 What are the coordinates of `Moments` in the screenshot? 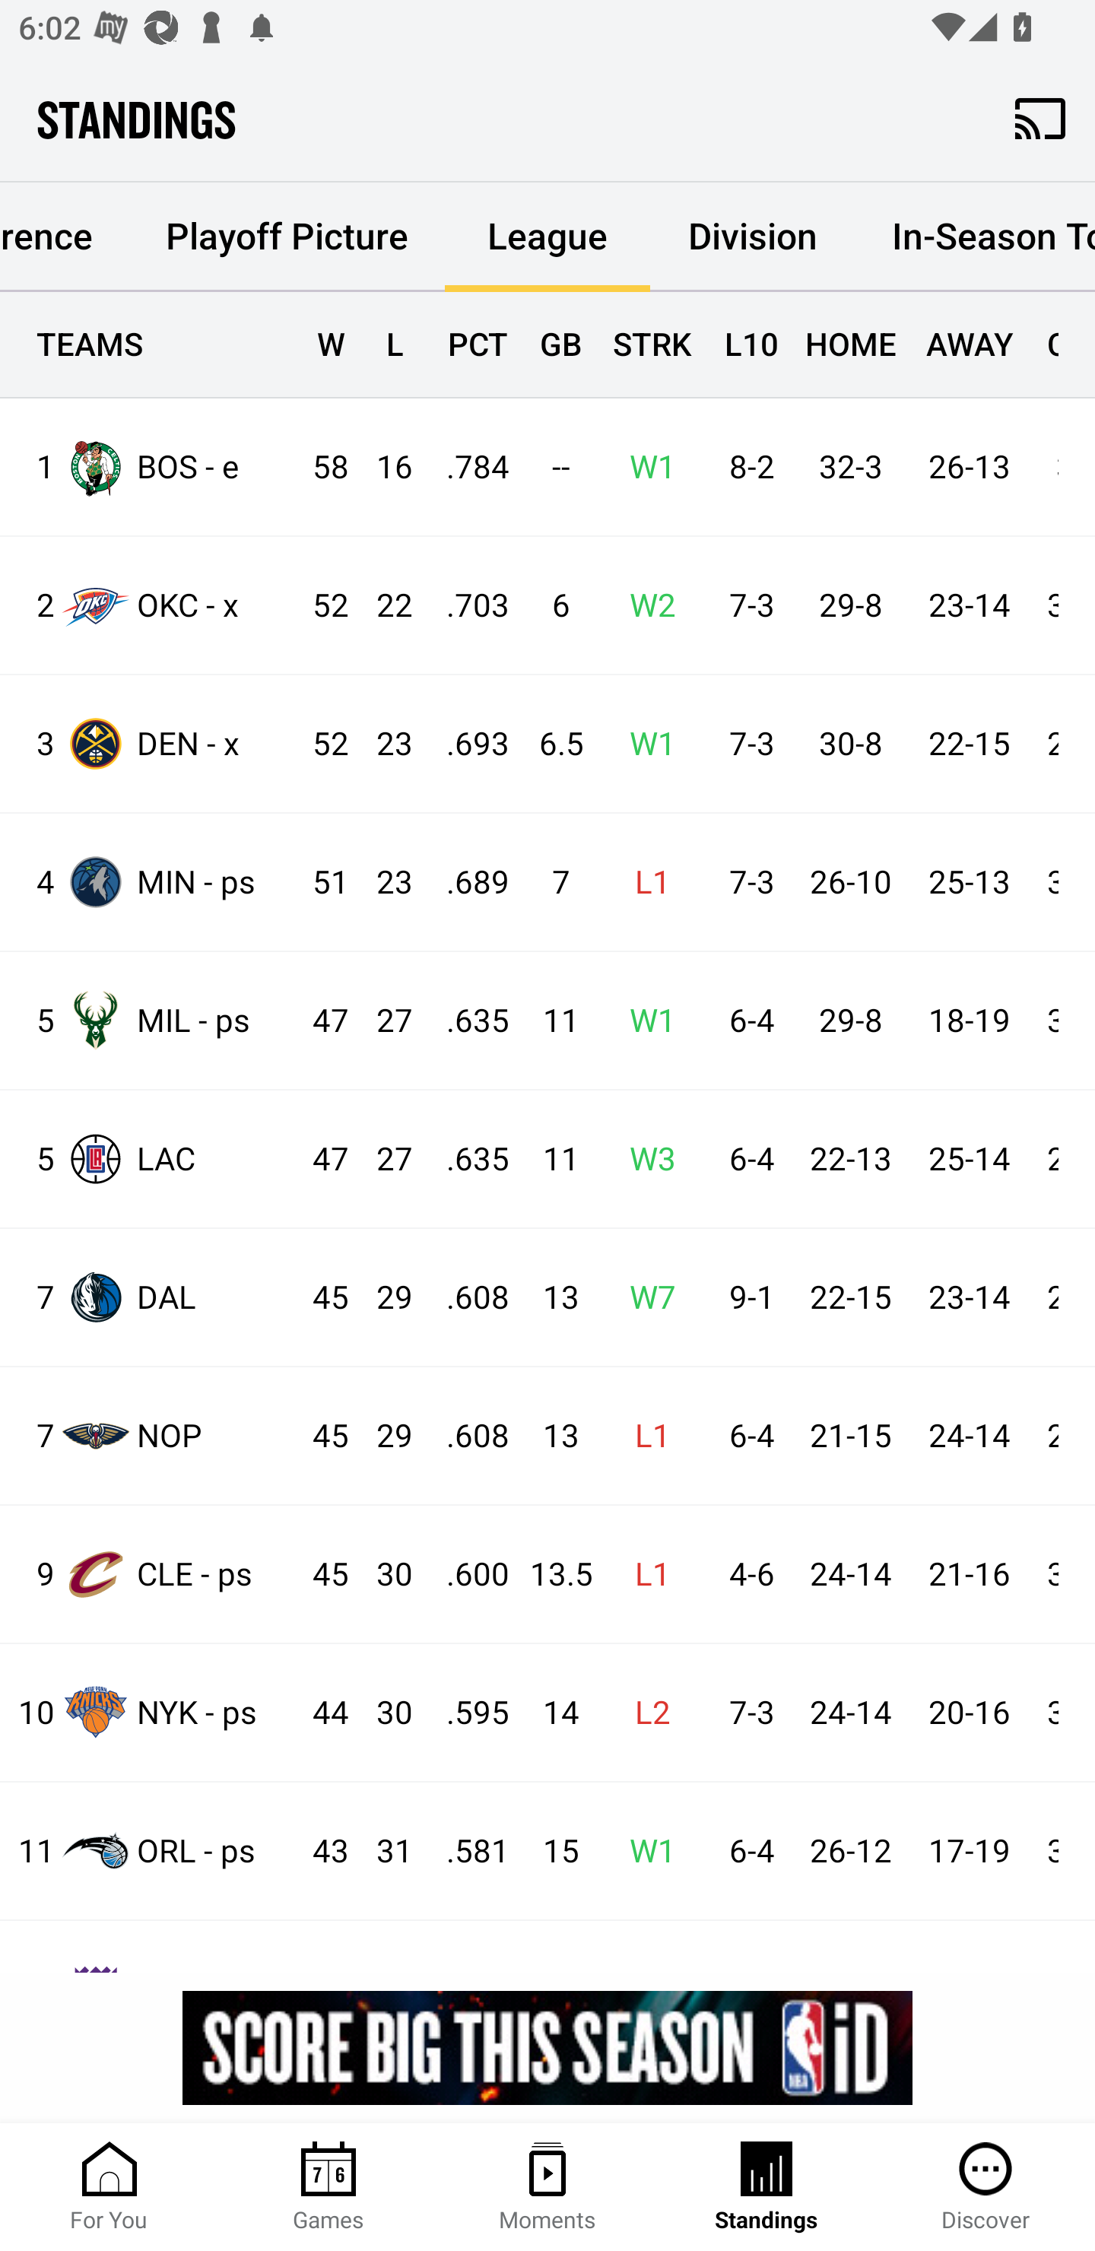 It's located at (547, 2187).